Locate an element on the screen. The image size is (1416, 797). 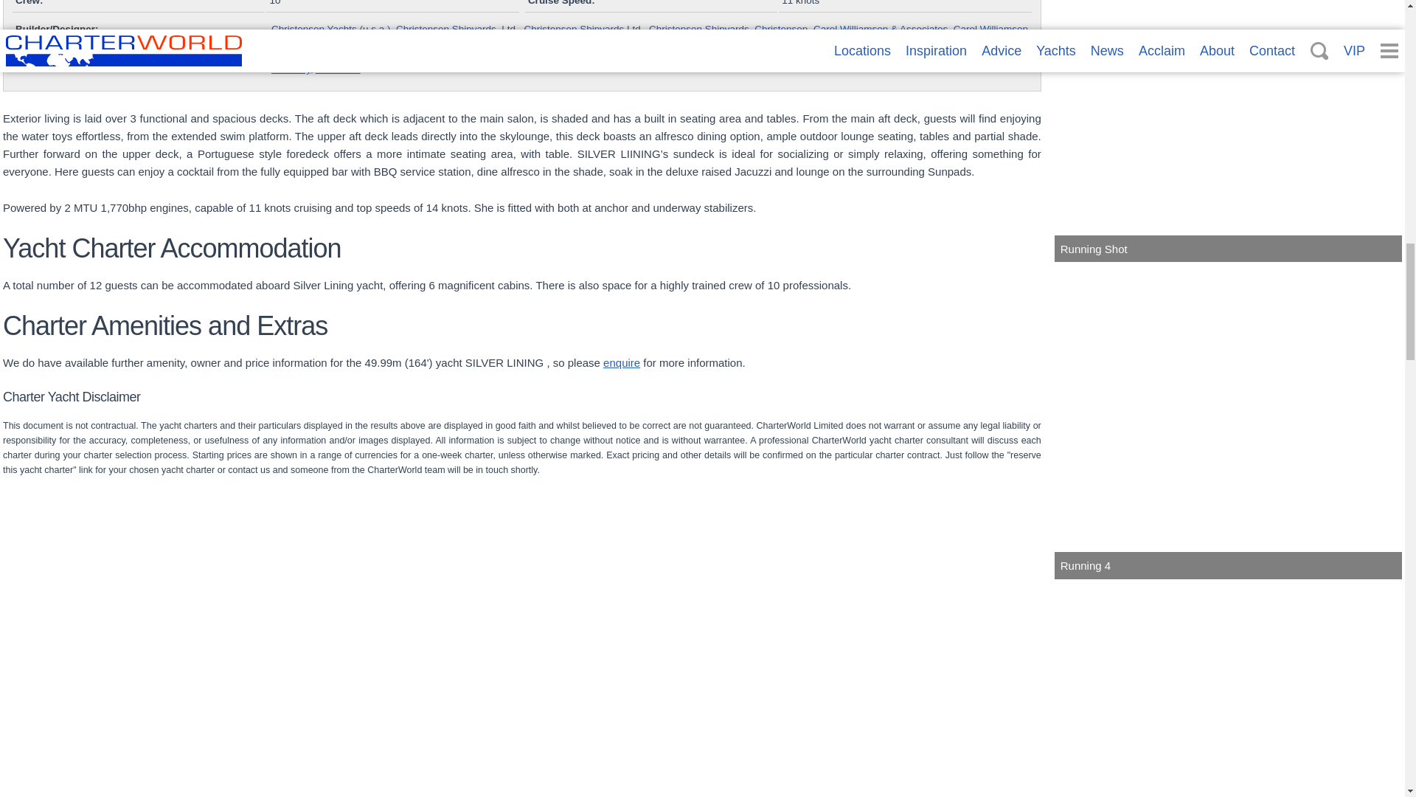
Christensen Shipyards is located at coordinates (698, 30).